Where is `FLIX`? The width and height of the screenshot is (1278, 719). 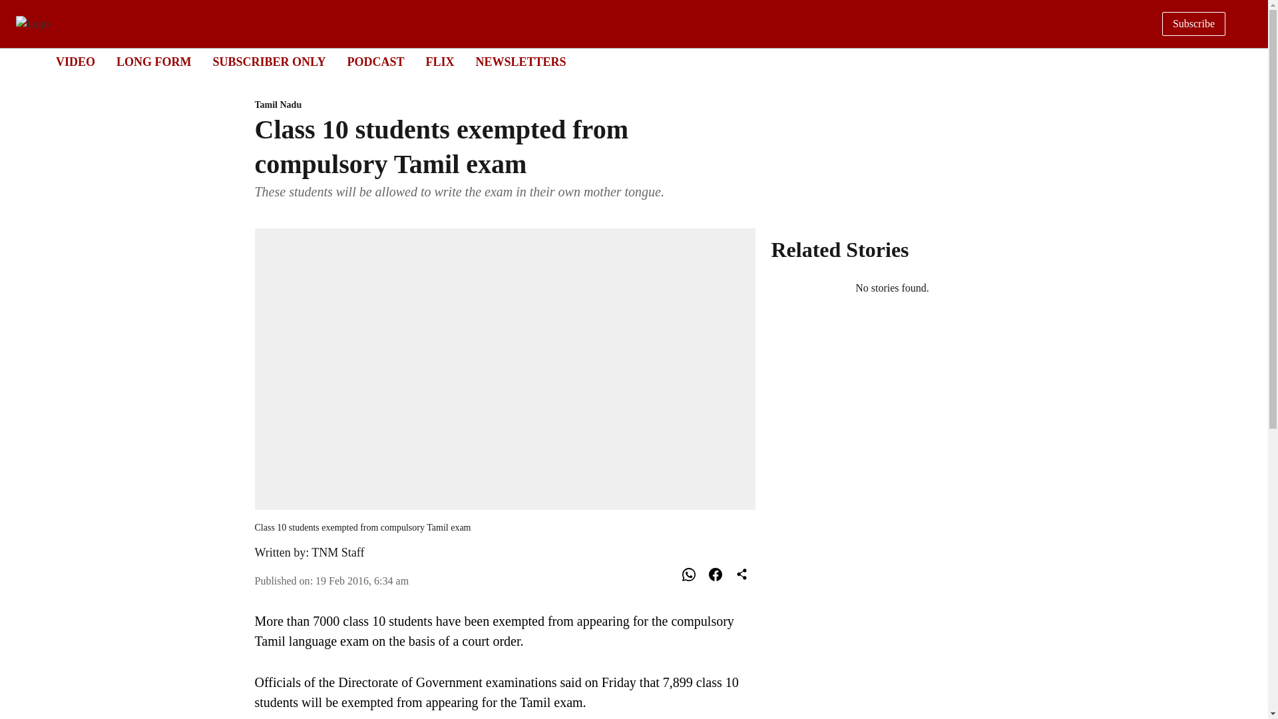
FLIX is located at coordinates (439, 61).